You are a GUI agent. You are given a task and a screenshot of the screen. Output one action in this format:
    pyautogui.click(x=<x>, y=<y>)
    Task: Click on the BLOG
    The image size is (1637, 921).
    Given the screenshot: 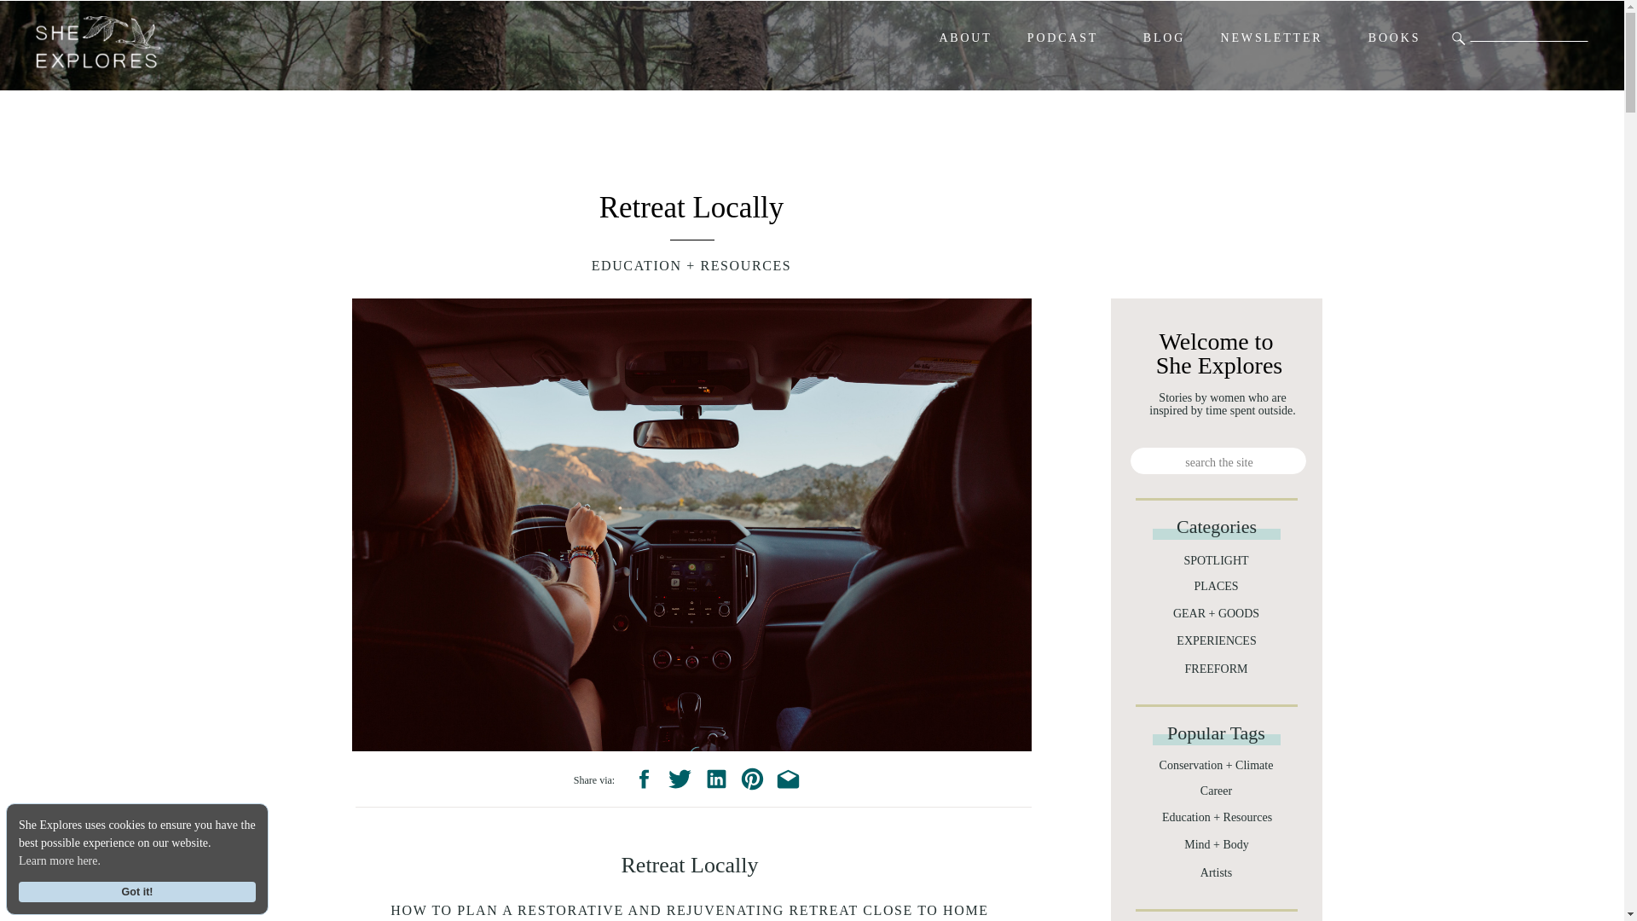 What is the action you would take?
    pyautogui.click(x=1163, y=38)
    